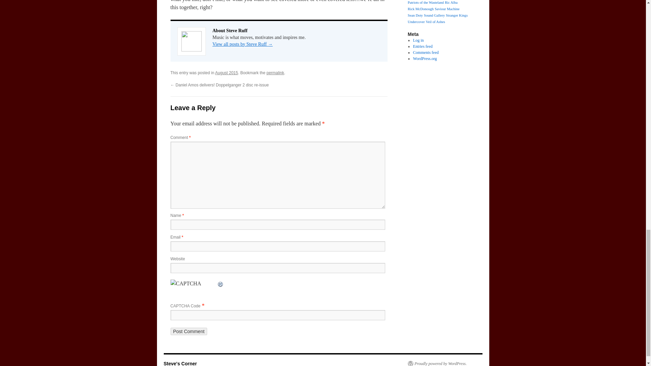  Describe the element at coordinates (189, 331) in the screenshot. I see `Post Comment` at that location.